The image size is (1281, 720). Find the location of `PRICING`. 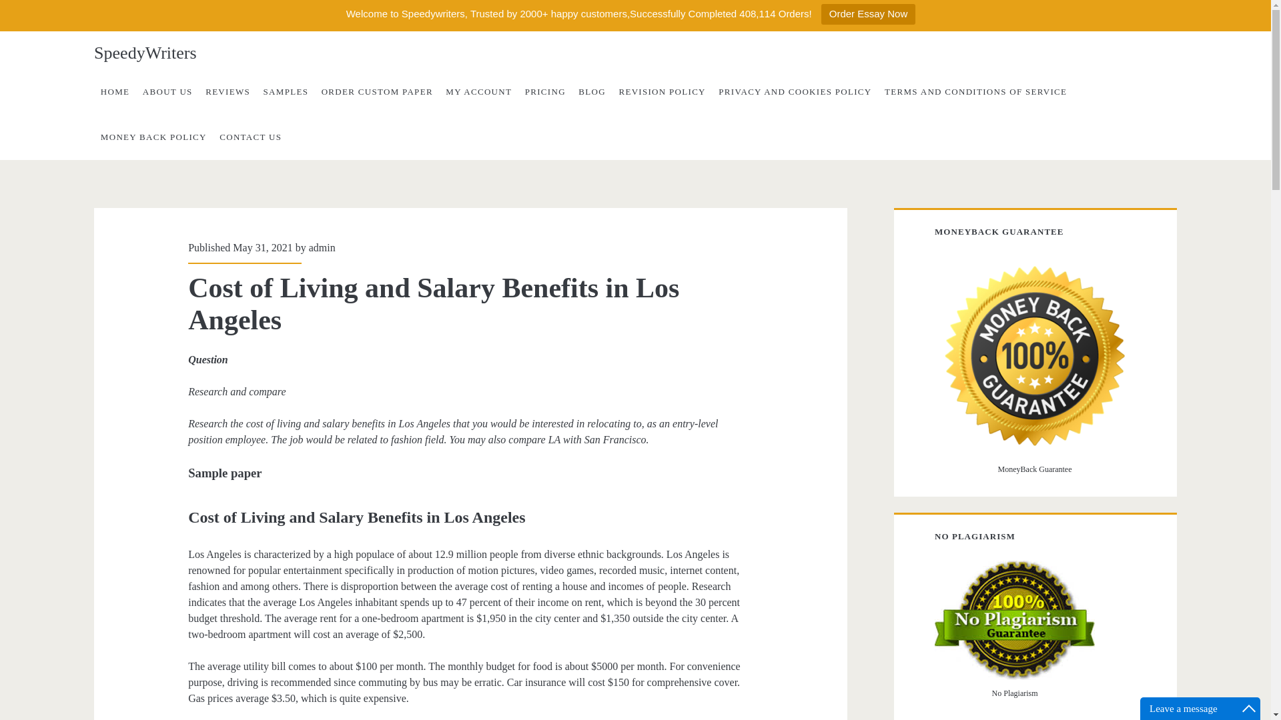

PRICING is located at coordinates (546, 91).